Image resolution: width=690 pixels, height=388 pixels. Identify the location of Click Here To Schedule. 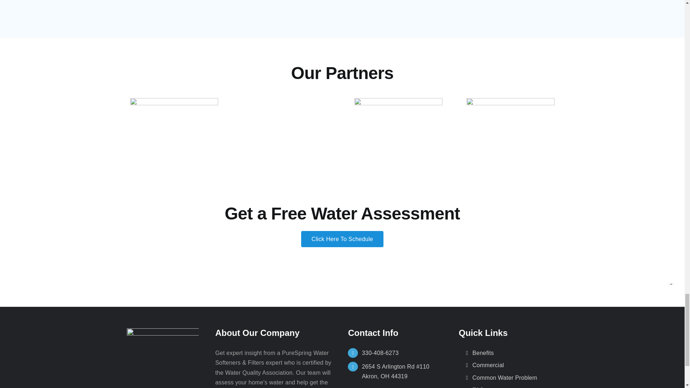
(342, 239).